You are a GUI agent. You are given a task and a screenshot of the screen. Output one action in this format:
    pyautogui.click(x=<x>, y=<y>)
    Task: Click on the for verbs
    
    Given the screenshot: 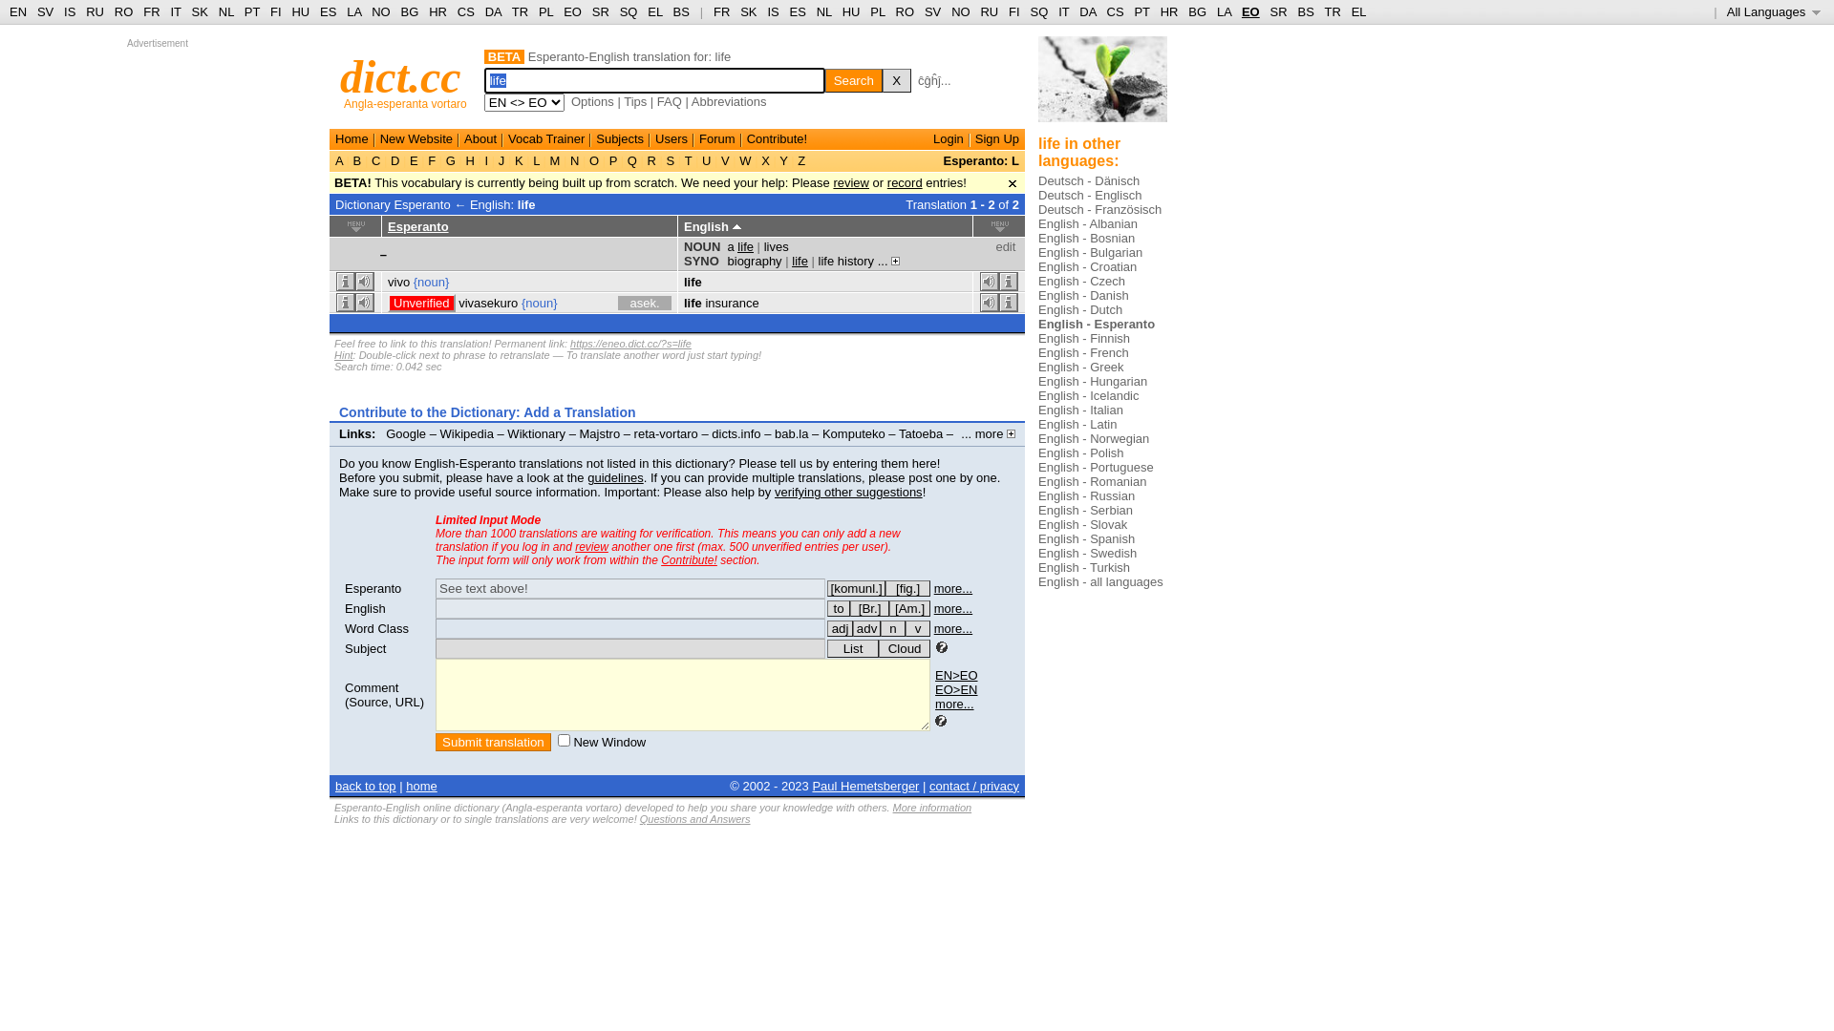 What is the action you would take?
    pyautogui.click(x=839, y=609)
    